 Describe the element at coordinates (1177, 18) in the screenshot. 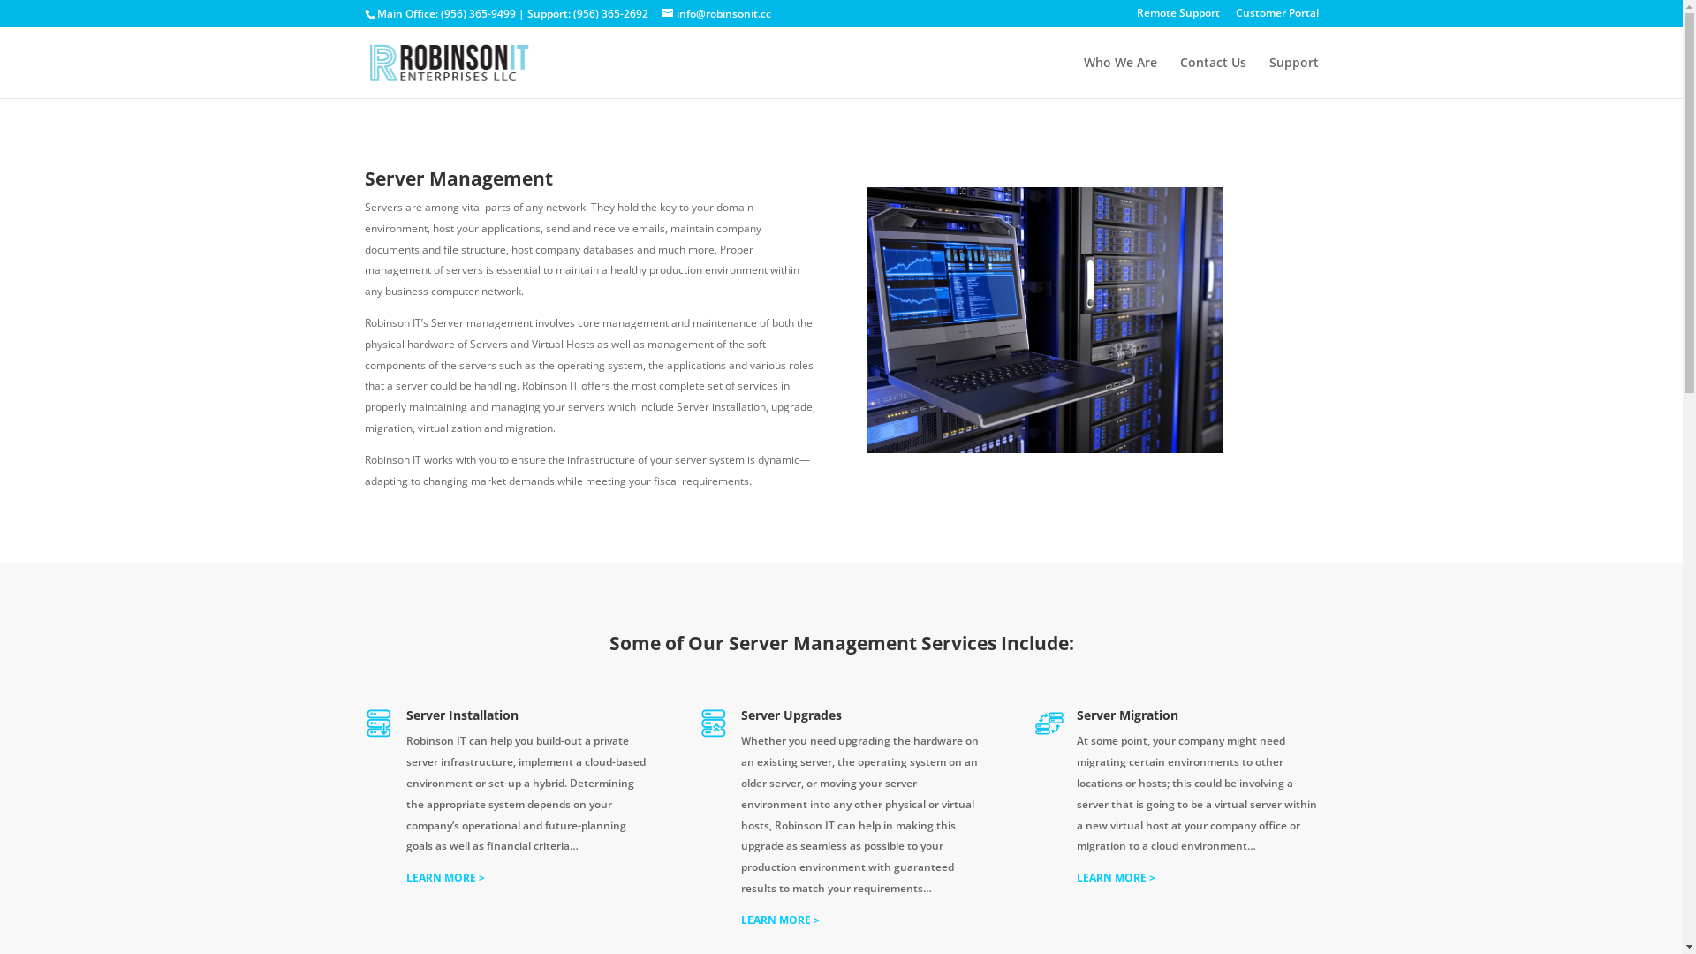

I see `Remote Support` at that location.